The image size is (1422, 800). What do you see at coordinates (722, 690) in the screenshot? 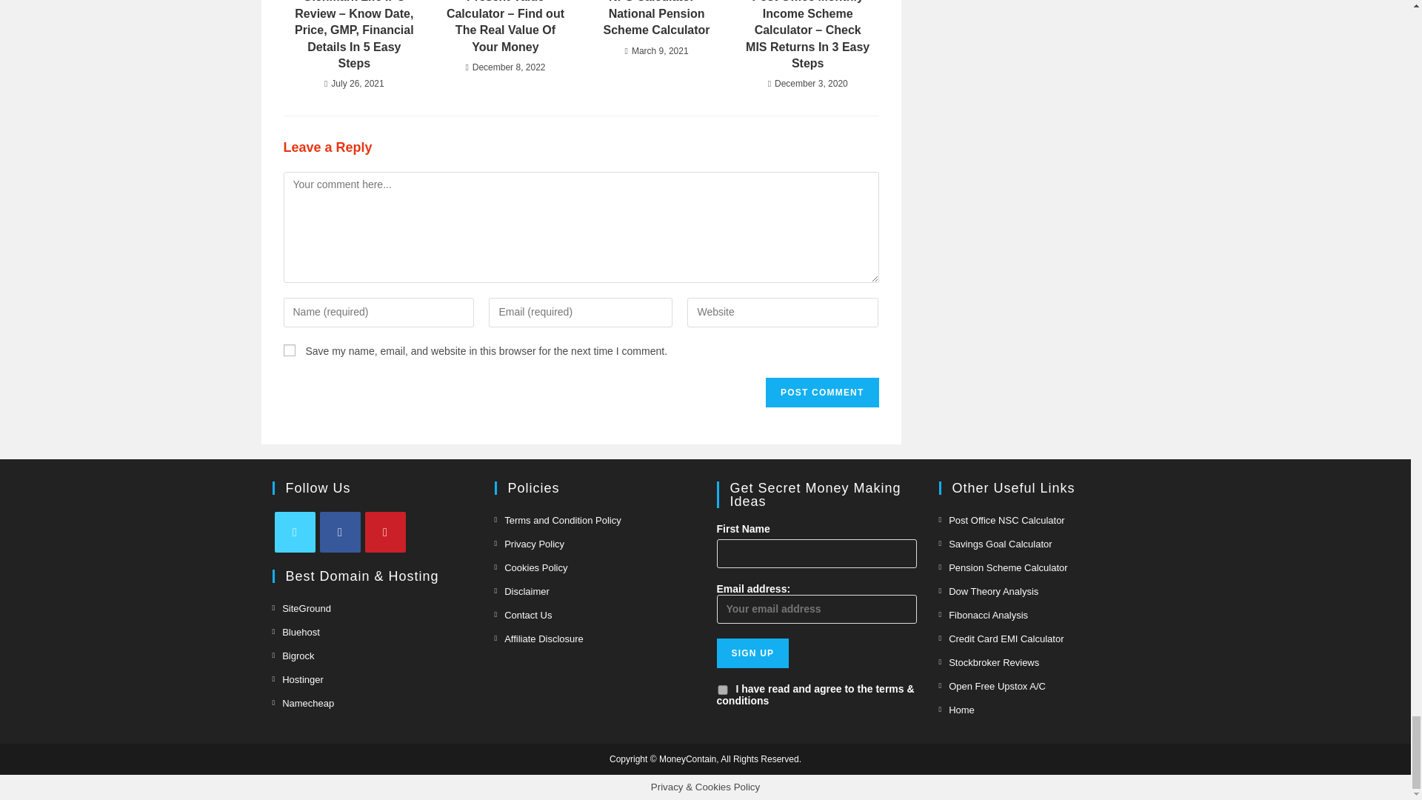
I see `1` at bounding box center [722, 690].